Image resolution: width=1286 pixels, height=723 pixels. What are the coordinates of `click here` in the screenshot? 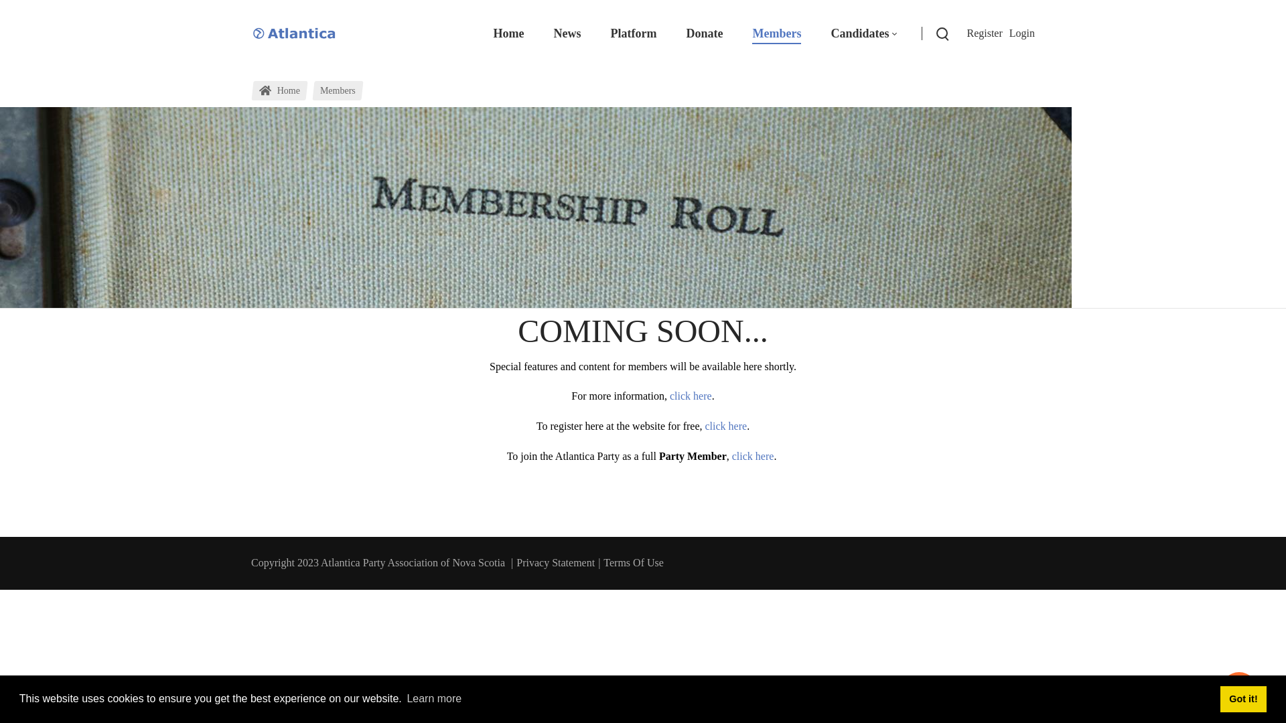 It's located at (753, 457).